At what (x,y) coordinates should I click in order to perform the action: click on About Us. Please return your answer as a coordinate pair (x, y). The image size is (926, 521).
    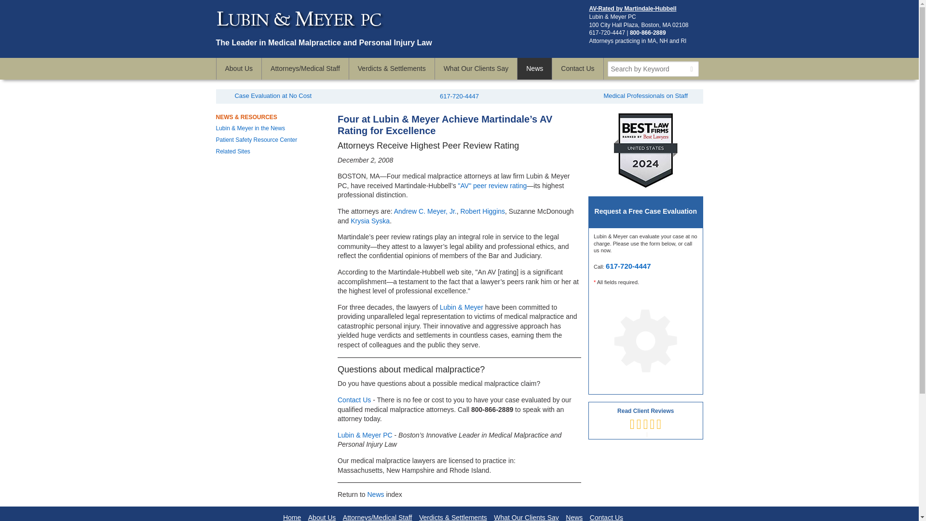
    Looking at the image, I should click on (238, 69).